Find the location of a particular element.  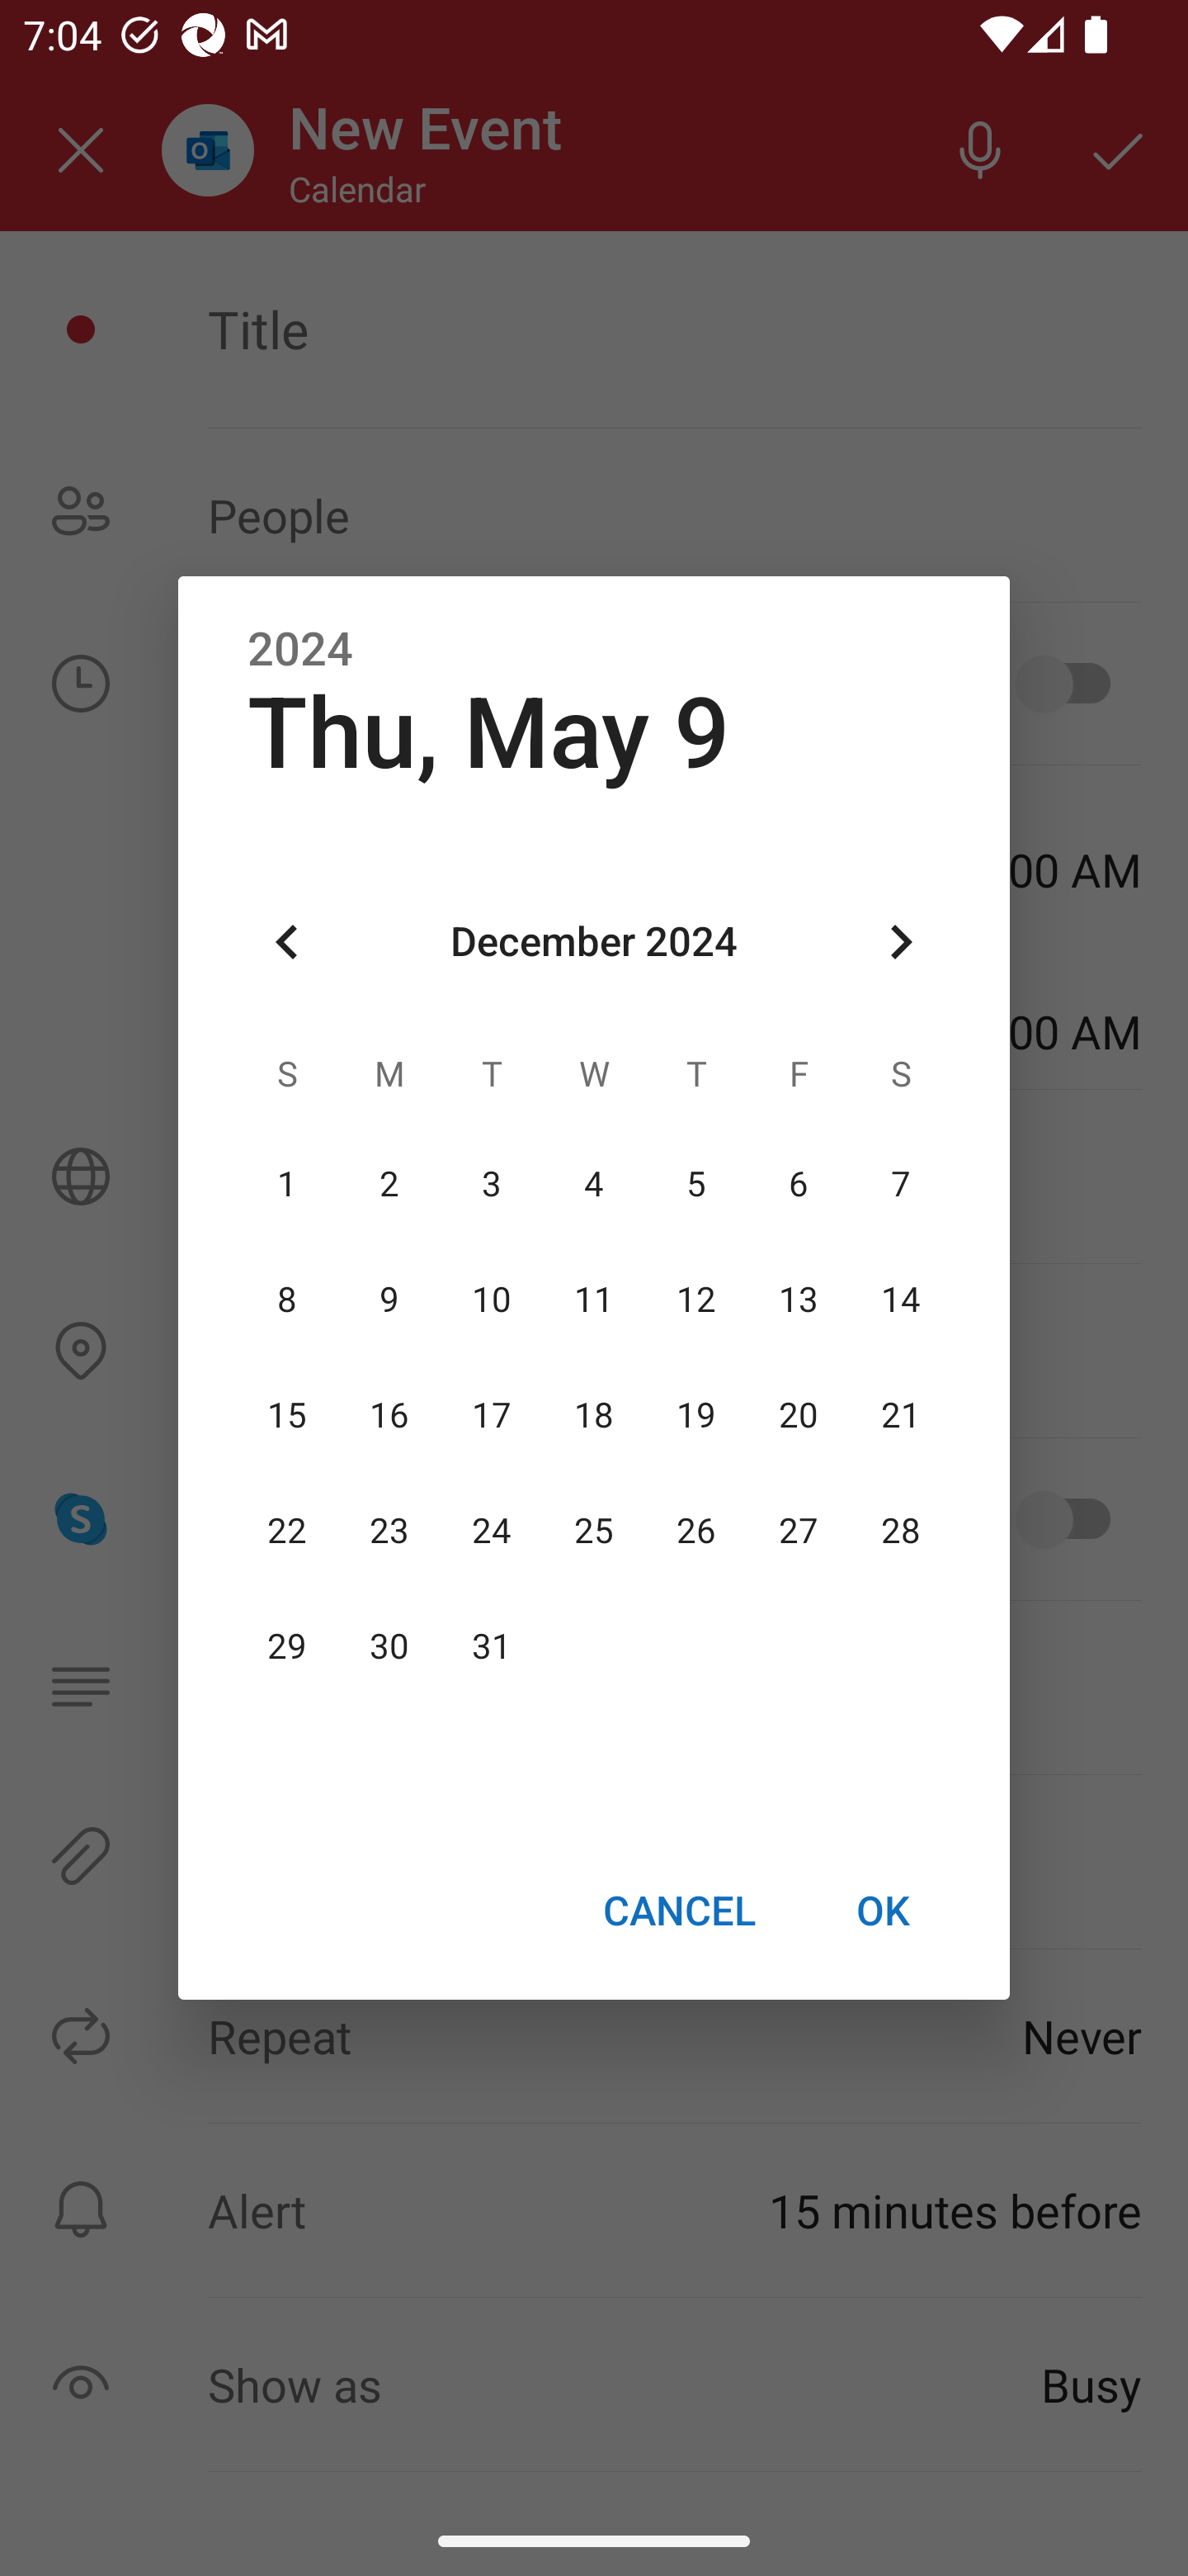

26 26 December 2024 is located at coordinates (695, 1531).